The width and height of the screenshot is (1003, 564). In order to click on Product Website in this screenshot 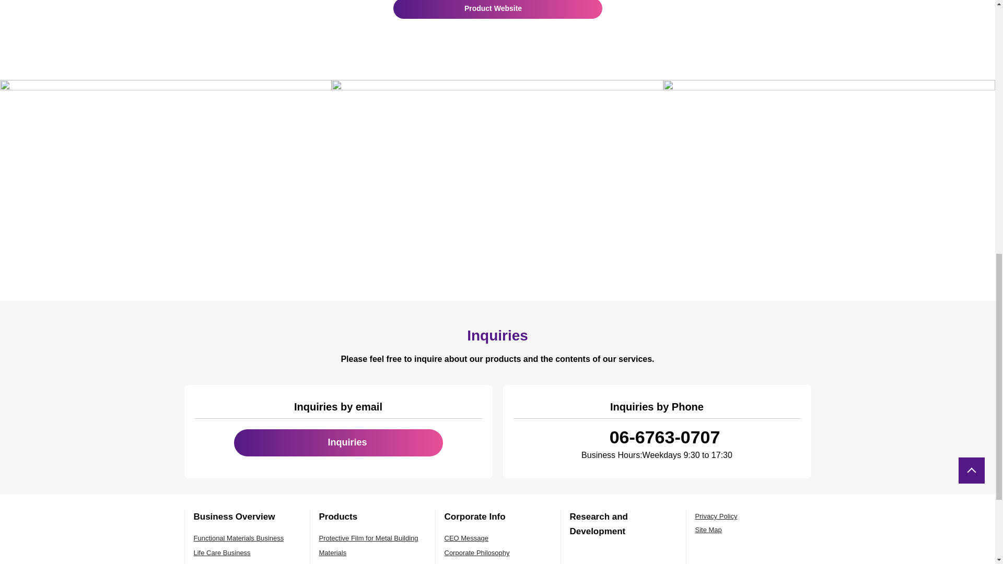, I will do `click(497, 9)`.